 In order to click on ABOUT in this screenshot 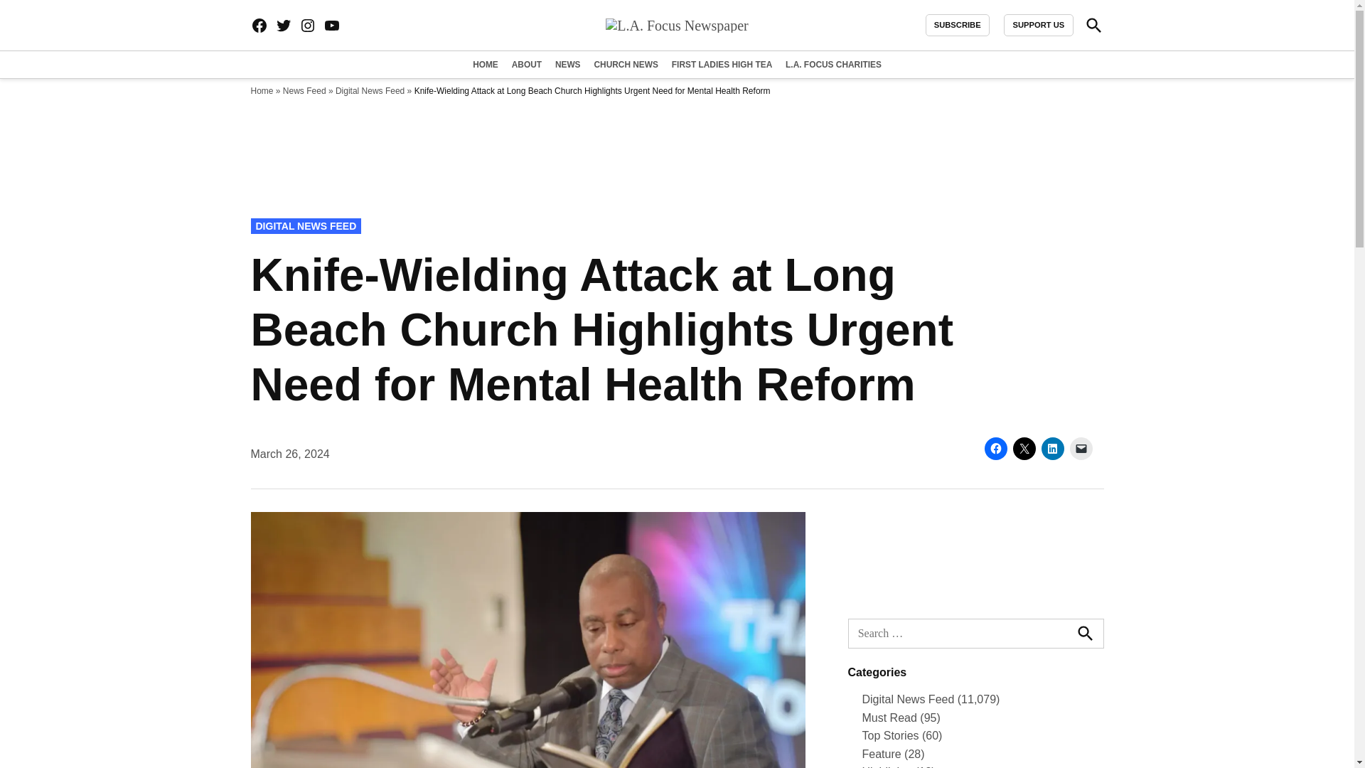, I will do `click(526, 64)`.